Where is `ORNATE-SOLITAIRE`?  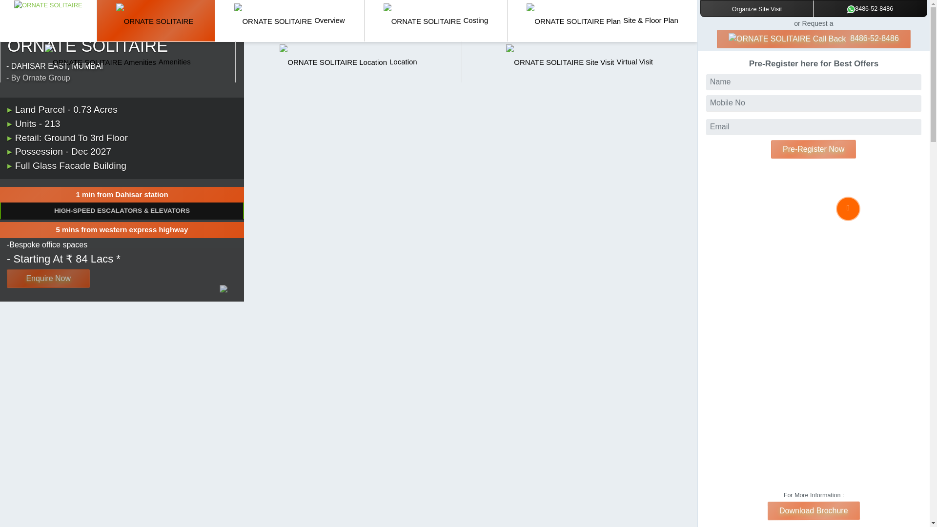 ORNATE-SOLITAIRE is located at coordinates (156, 20).